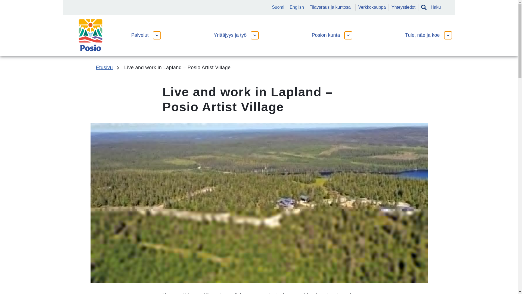 The height and width of the screenshot is (294, 522). What do you see at coordinates (298, 7) in the screenshot?
I see `English` at bounding box center [298, 7].